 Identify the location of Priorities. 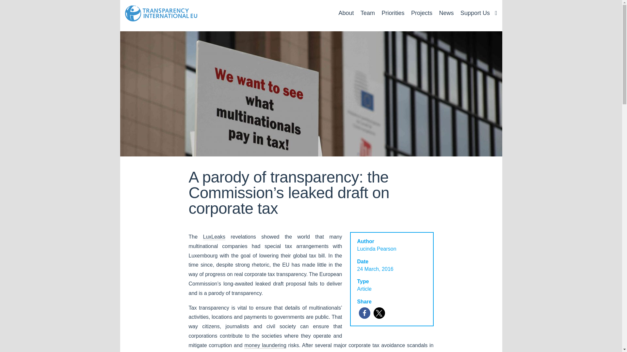
(393, 13).